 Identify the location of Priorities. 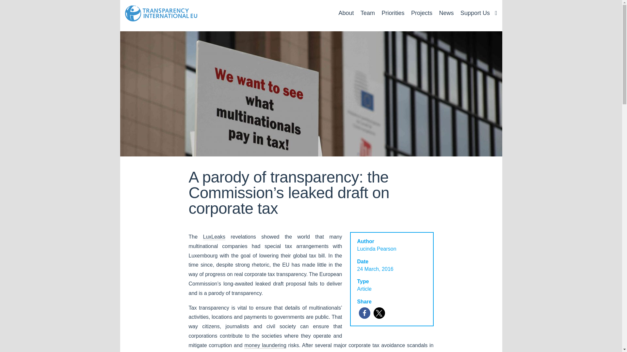
(393, 13).